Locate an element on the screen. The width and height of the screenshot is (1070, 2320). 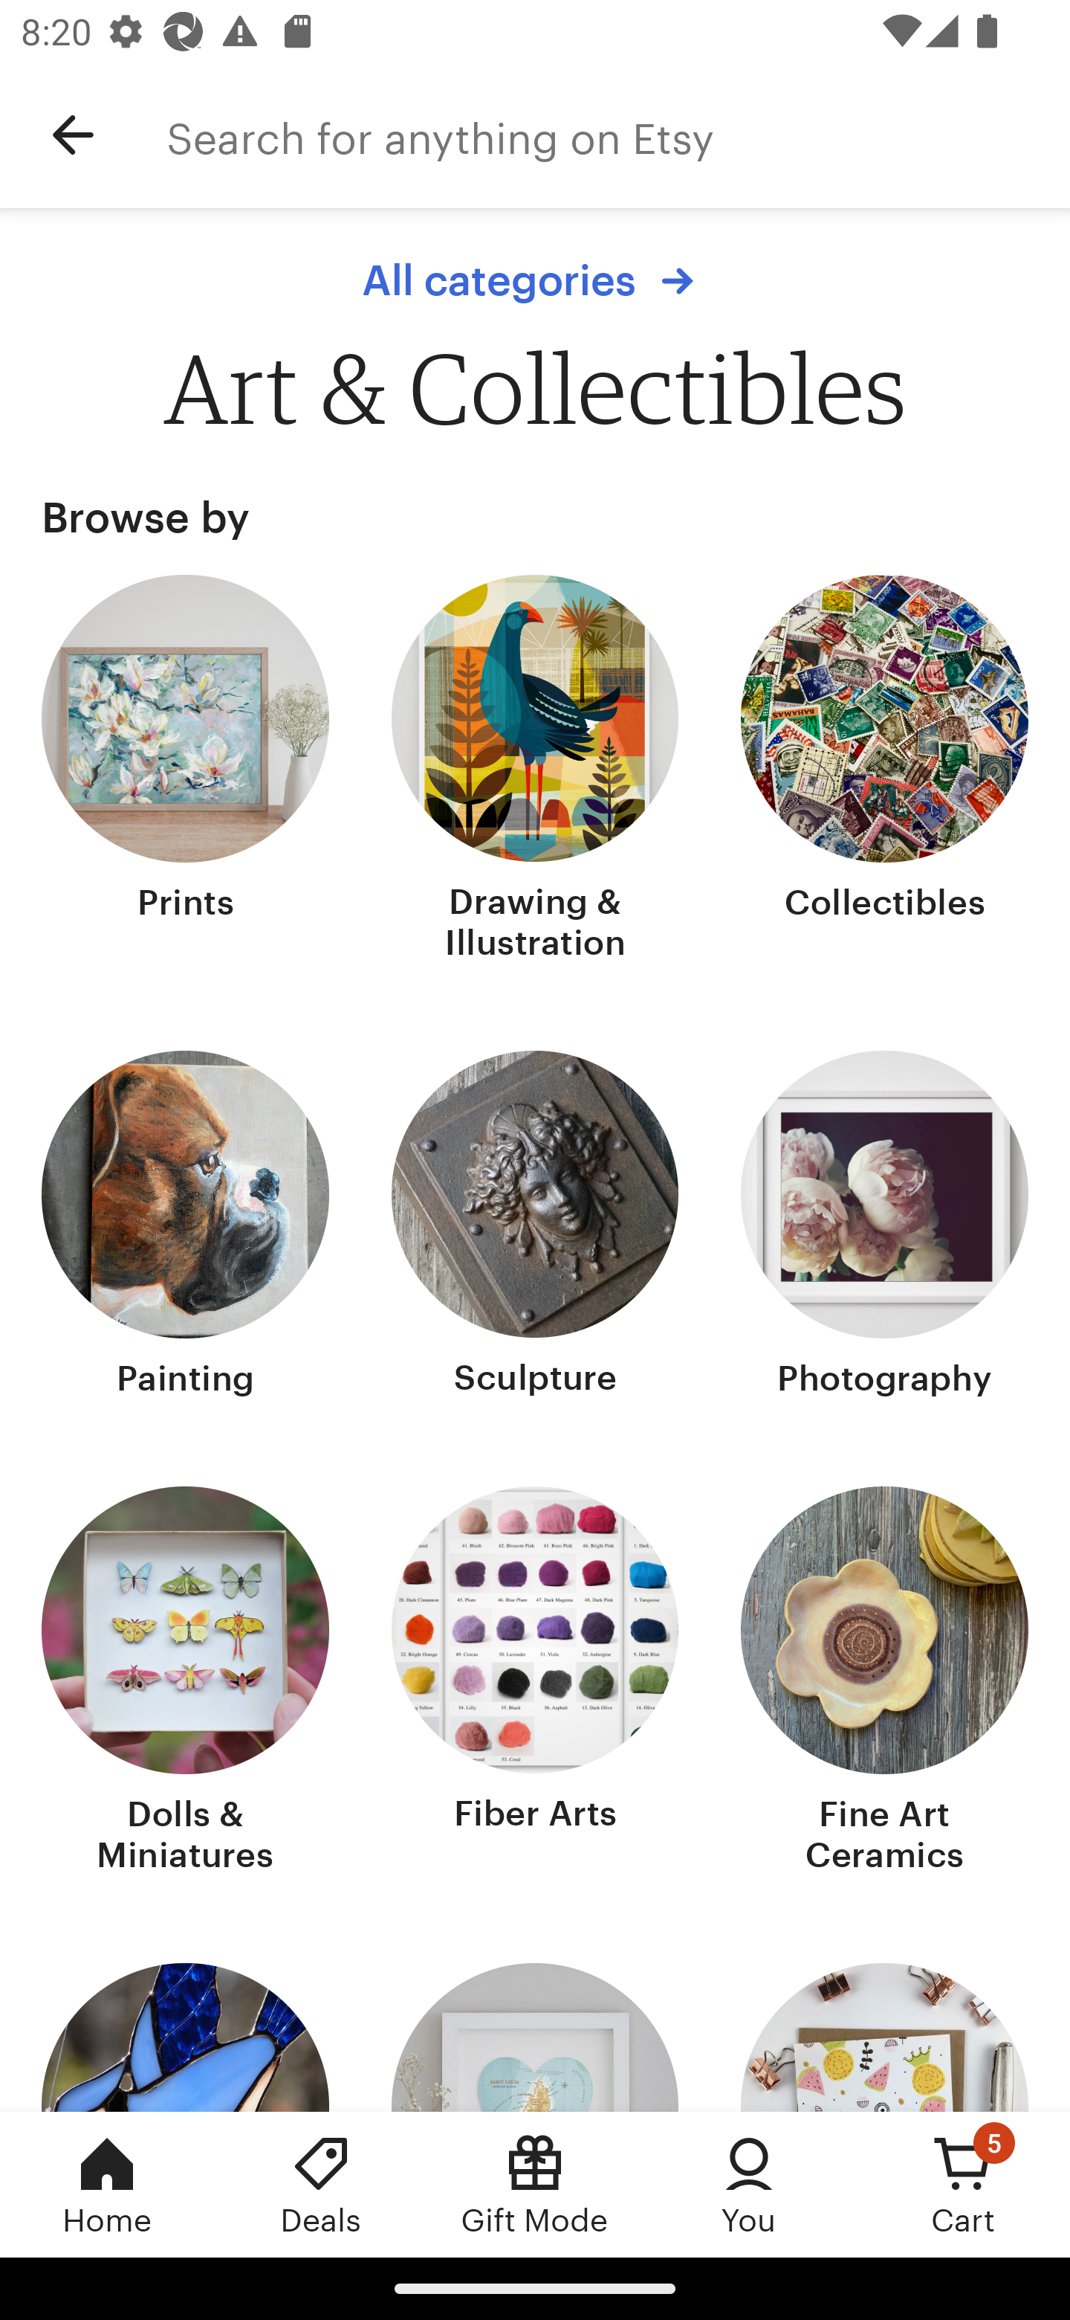
Photography is located at coordinates (884, 1227).